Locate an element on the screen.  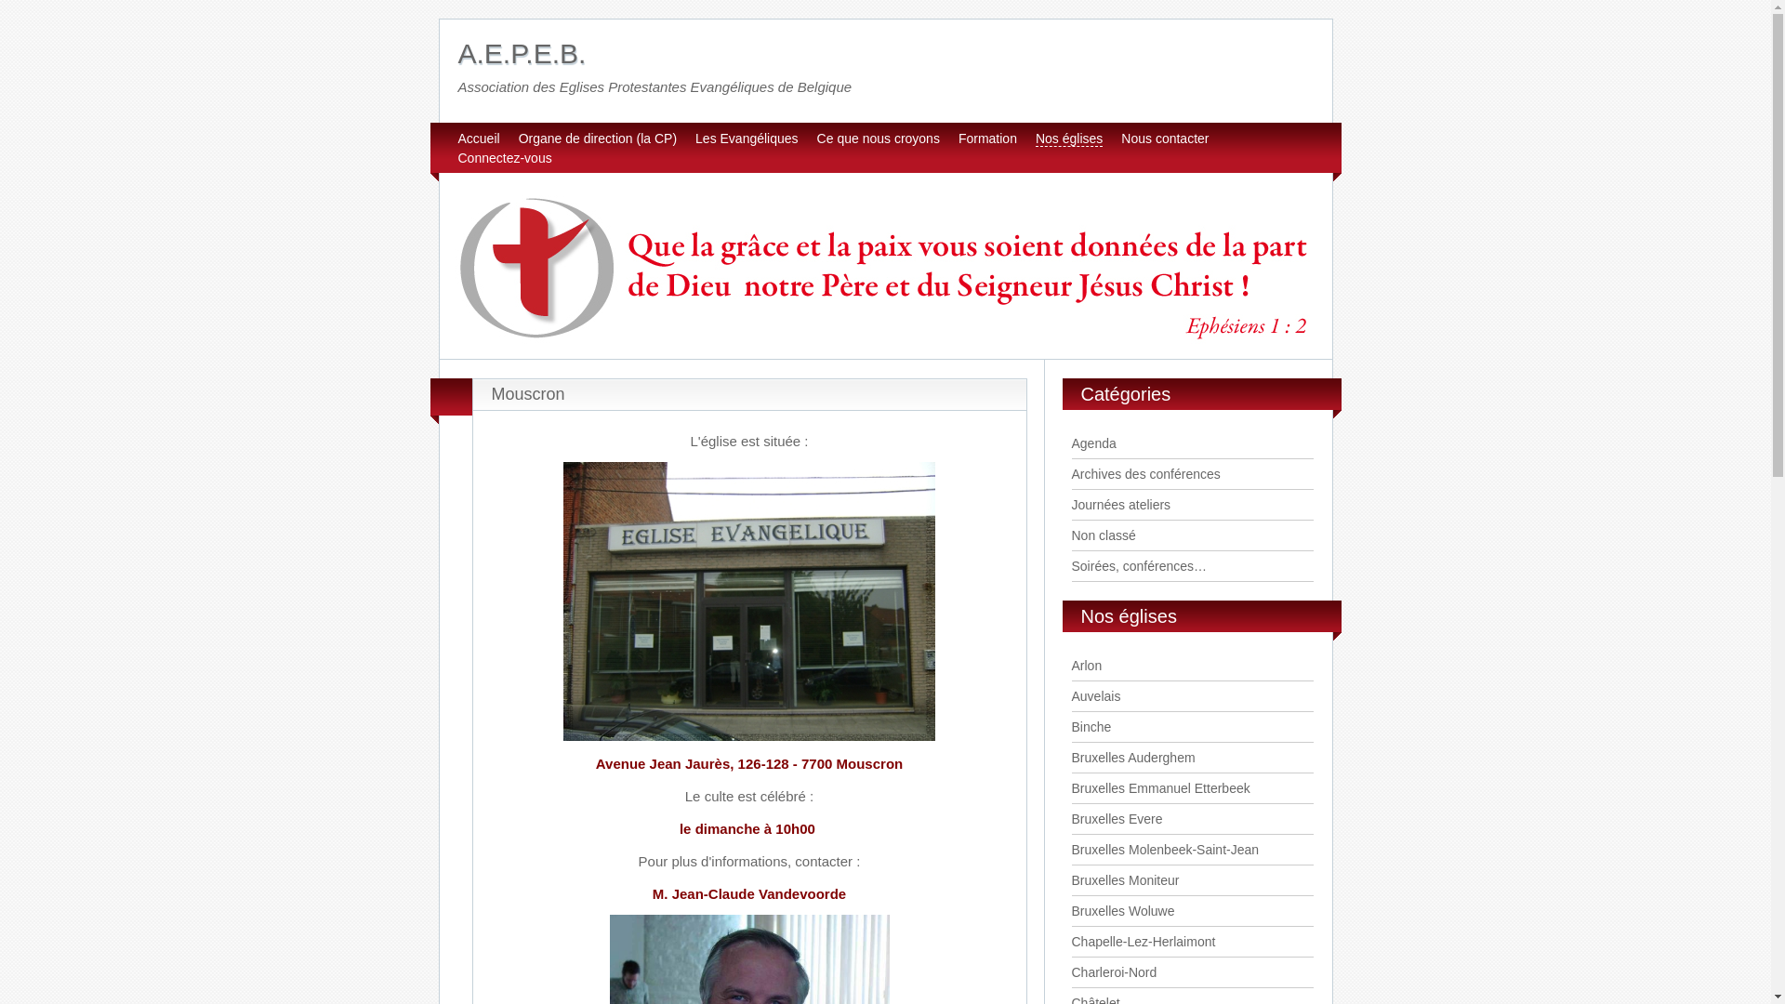
Mouscron is located at coordinates (528, 394).